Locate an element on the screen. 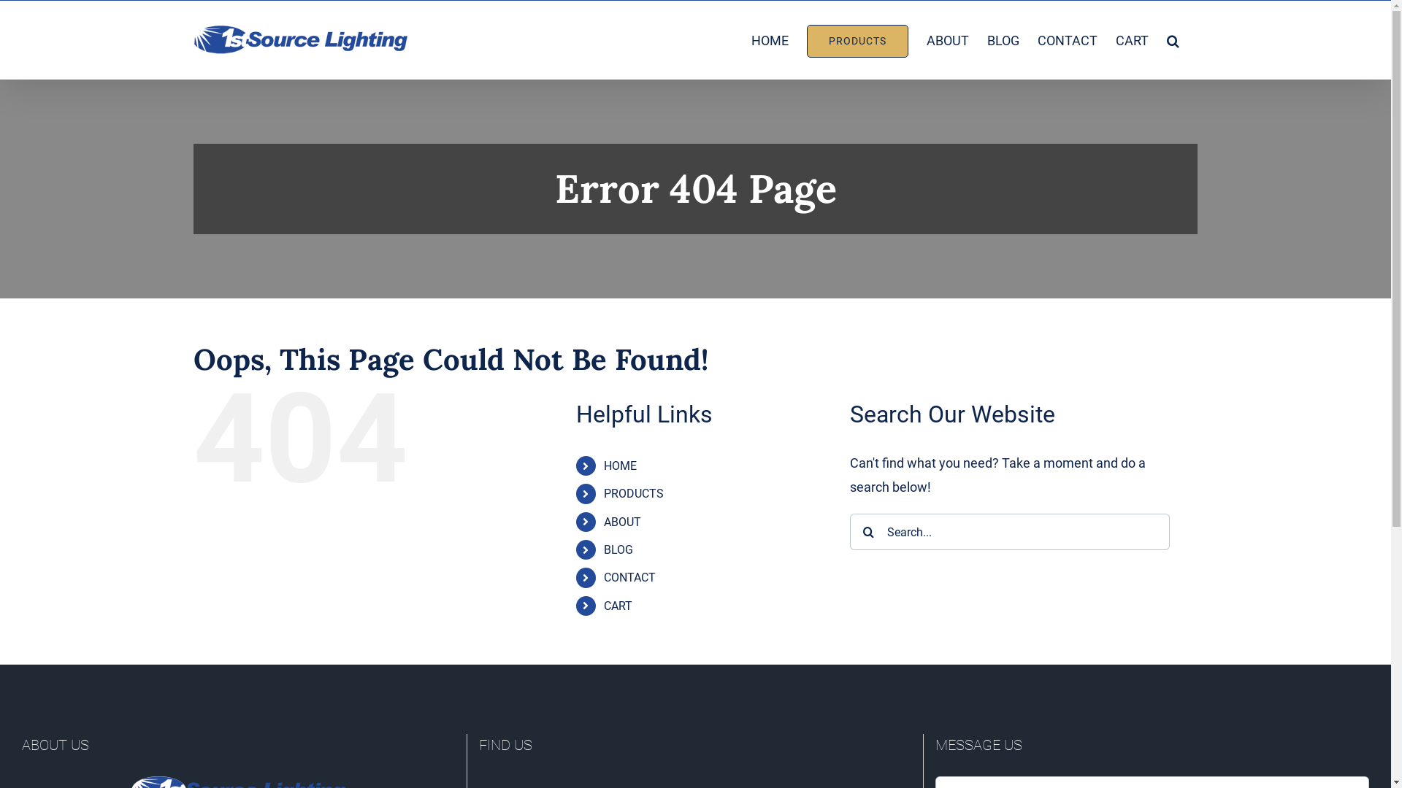 The width and height of the screenshot is (1402, 788). HOME is located at coordinates (770, 39).